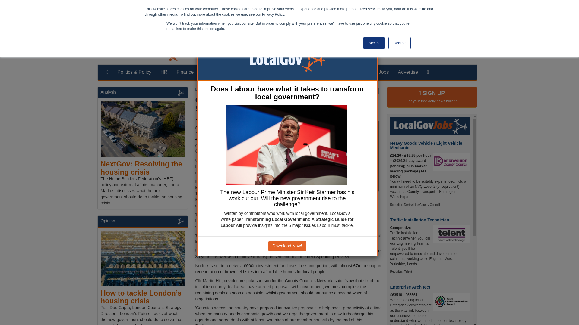 This screenshot has height=325, width=579. I want to click on Analysis, so click(307, 72).